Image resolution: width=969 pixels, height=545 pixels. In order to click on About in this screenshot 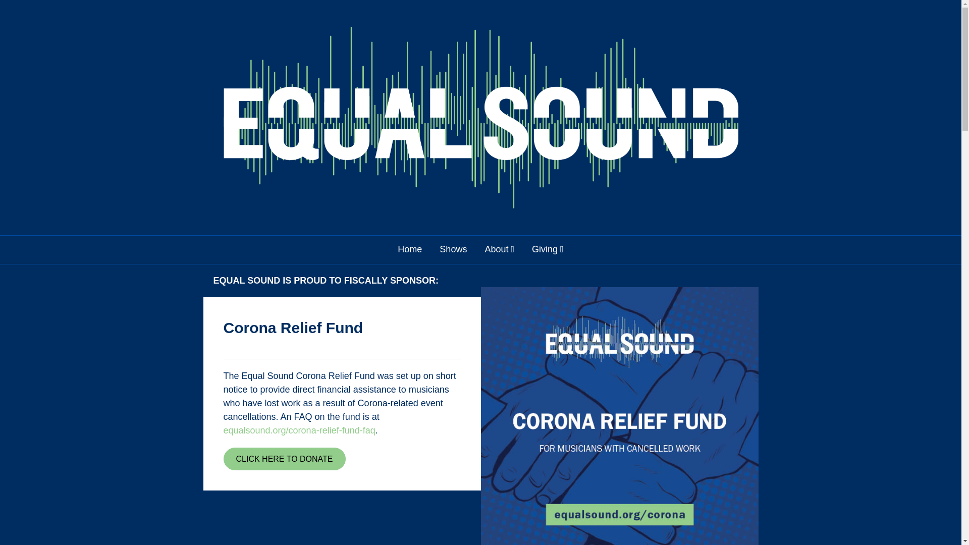, I will do `click(499, 249)`.